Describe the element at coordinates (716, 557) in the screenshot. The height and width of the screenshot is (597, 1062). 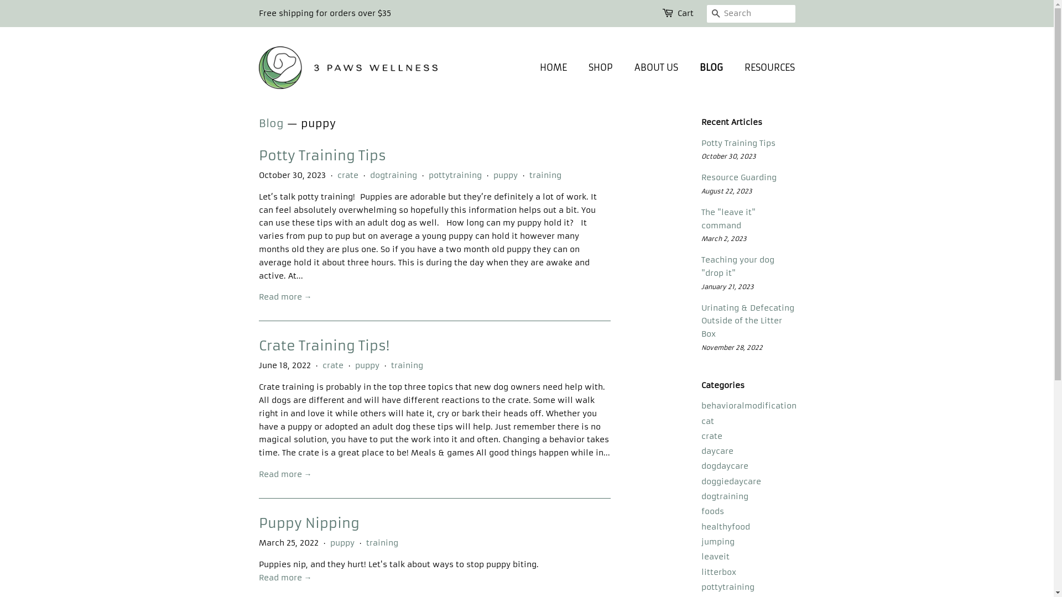
I see `leaveit` at that location.